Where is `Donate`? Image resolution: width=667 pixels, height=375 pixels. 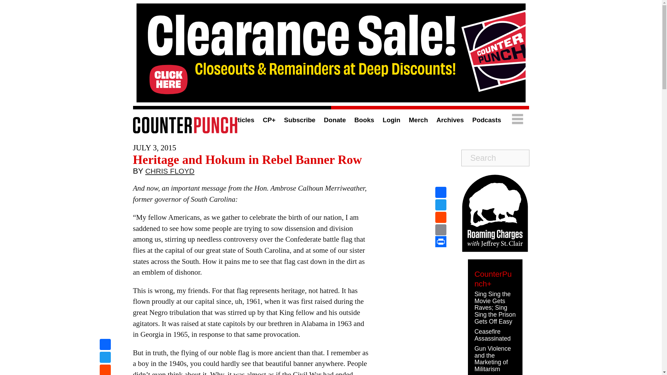
Donate is located at coordinates (334, 120).